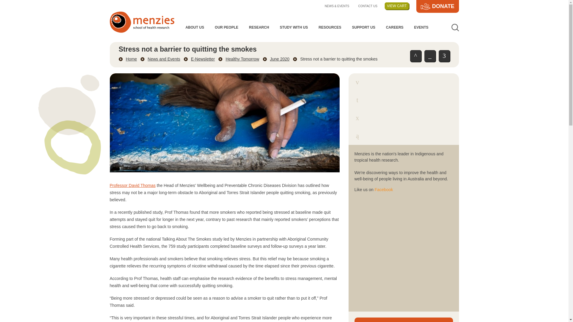 The image size is (573, 322). I want to click on Research, so click(259, 27).